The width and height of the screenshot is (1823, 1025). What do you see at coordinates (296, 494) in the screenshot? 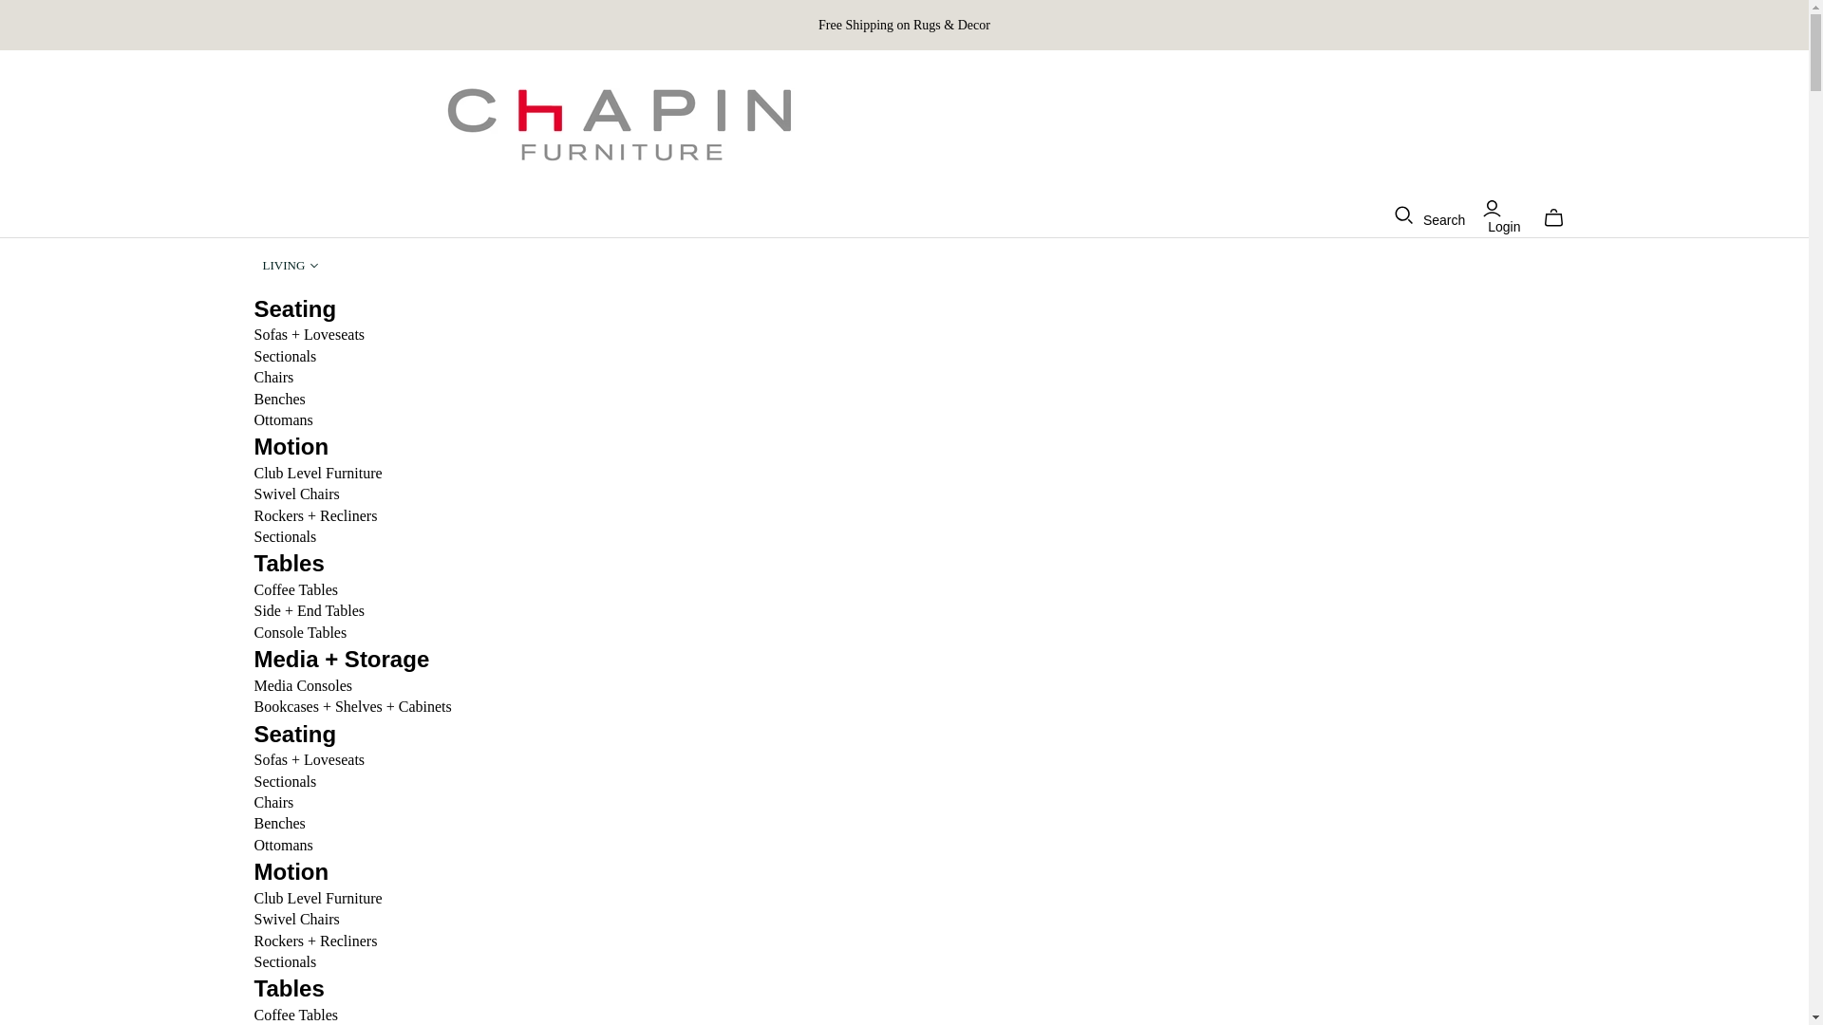
I see `Swivel Chairs` at bounding box center [296, 494].